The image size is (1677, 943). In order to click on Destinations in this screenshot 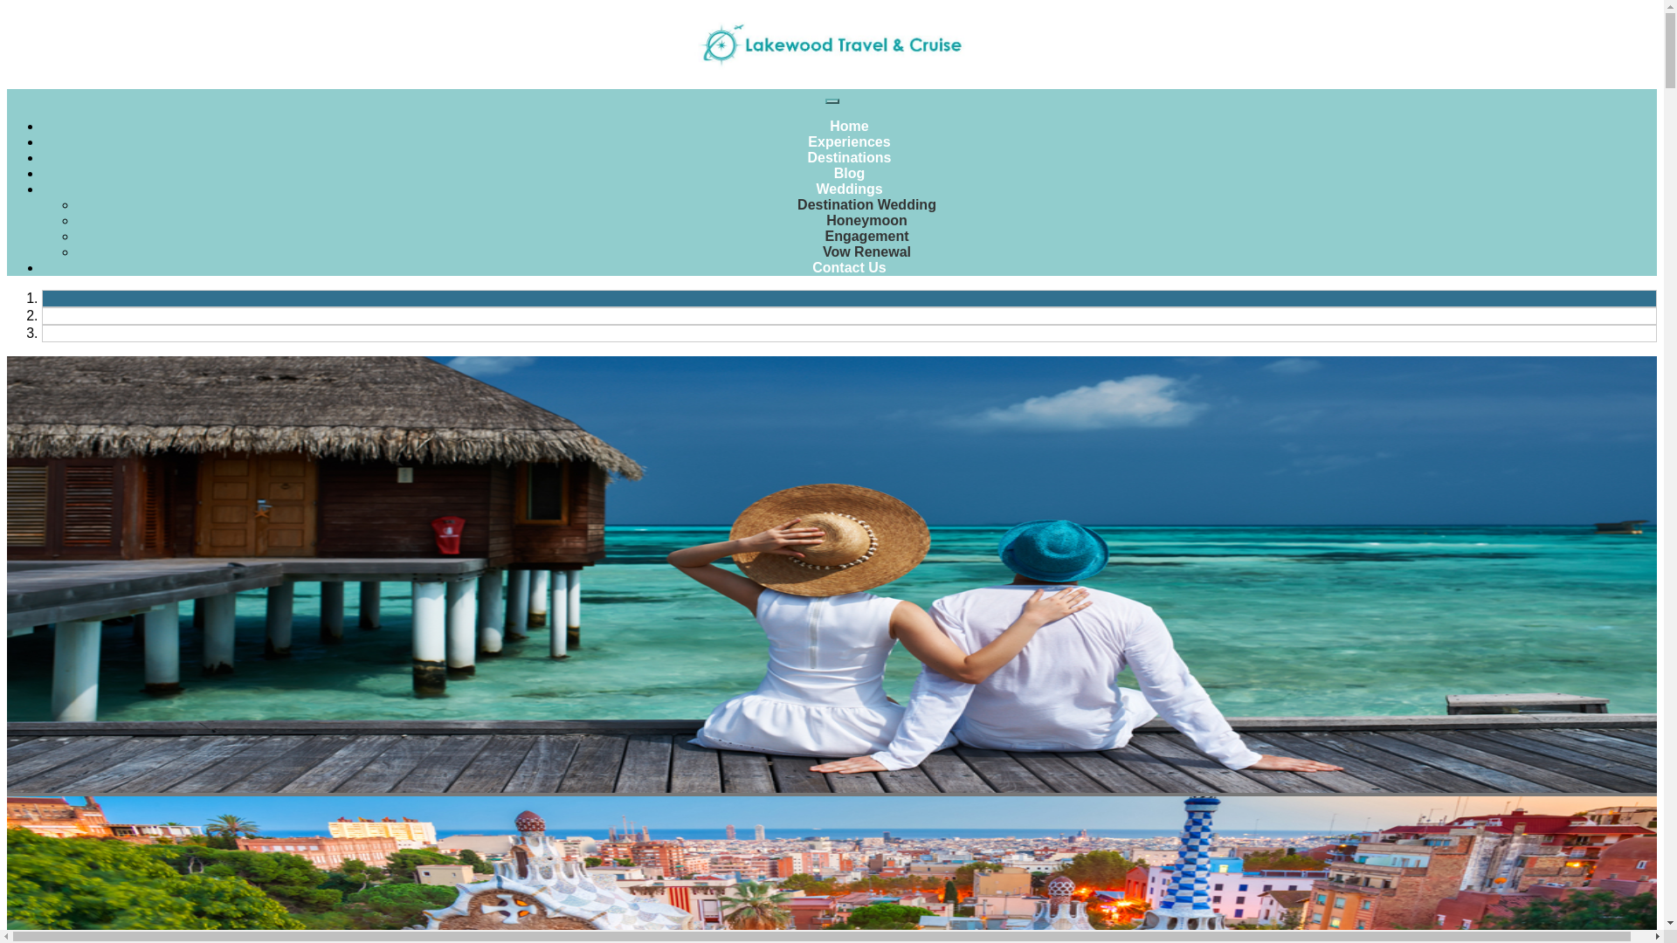, I will do `click(848, 157)`.